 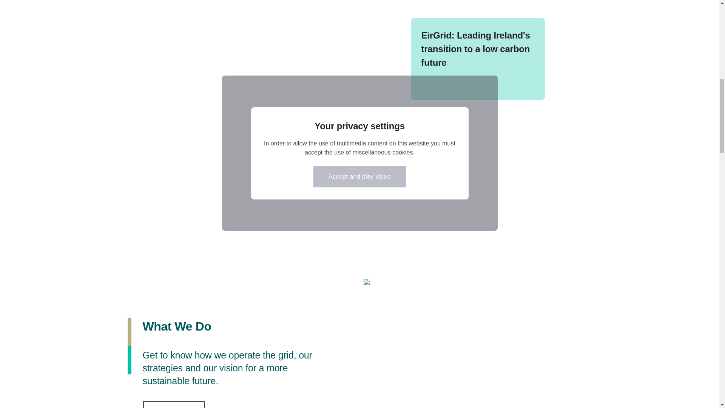 What do you see at coordinates (359, 176) in the screenshot?
I see `Accept and play video` at bounding box center [359, 176].